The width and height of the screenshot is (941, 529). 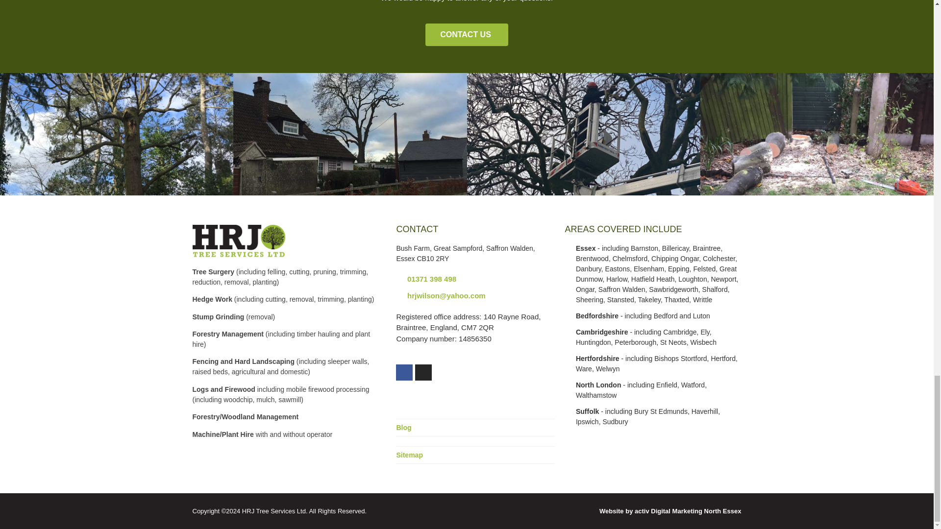 What do you see at coordinates (467, 34) in the screenshot?
I see `Contact HRJ Tree Services` at bounding box center [467, 34].